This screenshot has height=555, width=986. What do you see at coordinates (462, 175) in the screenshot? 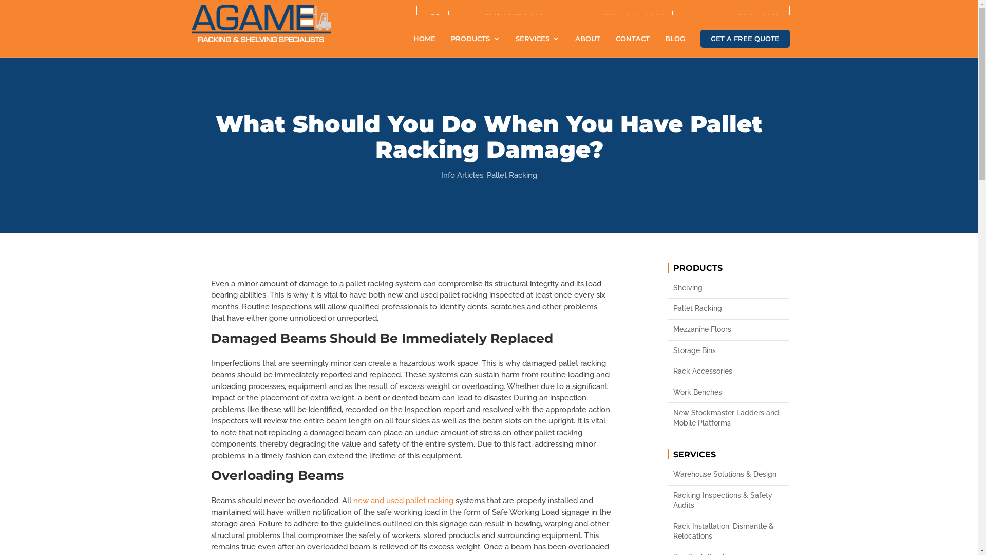
I see `Info Articles` at bounding box center [462, 175].